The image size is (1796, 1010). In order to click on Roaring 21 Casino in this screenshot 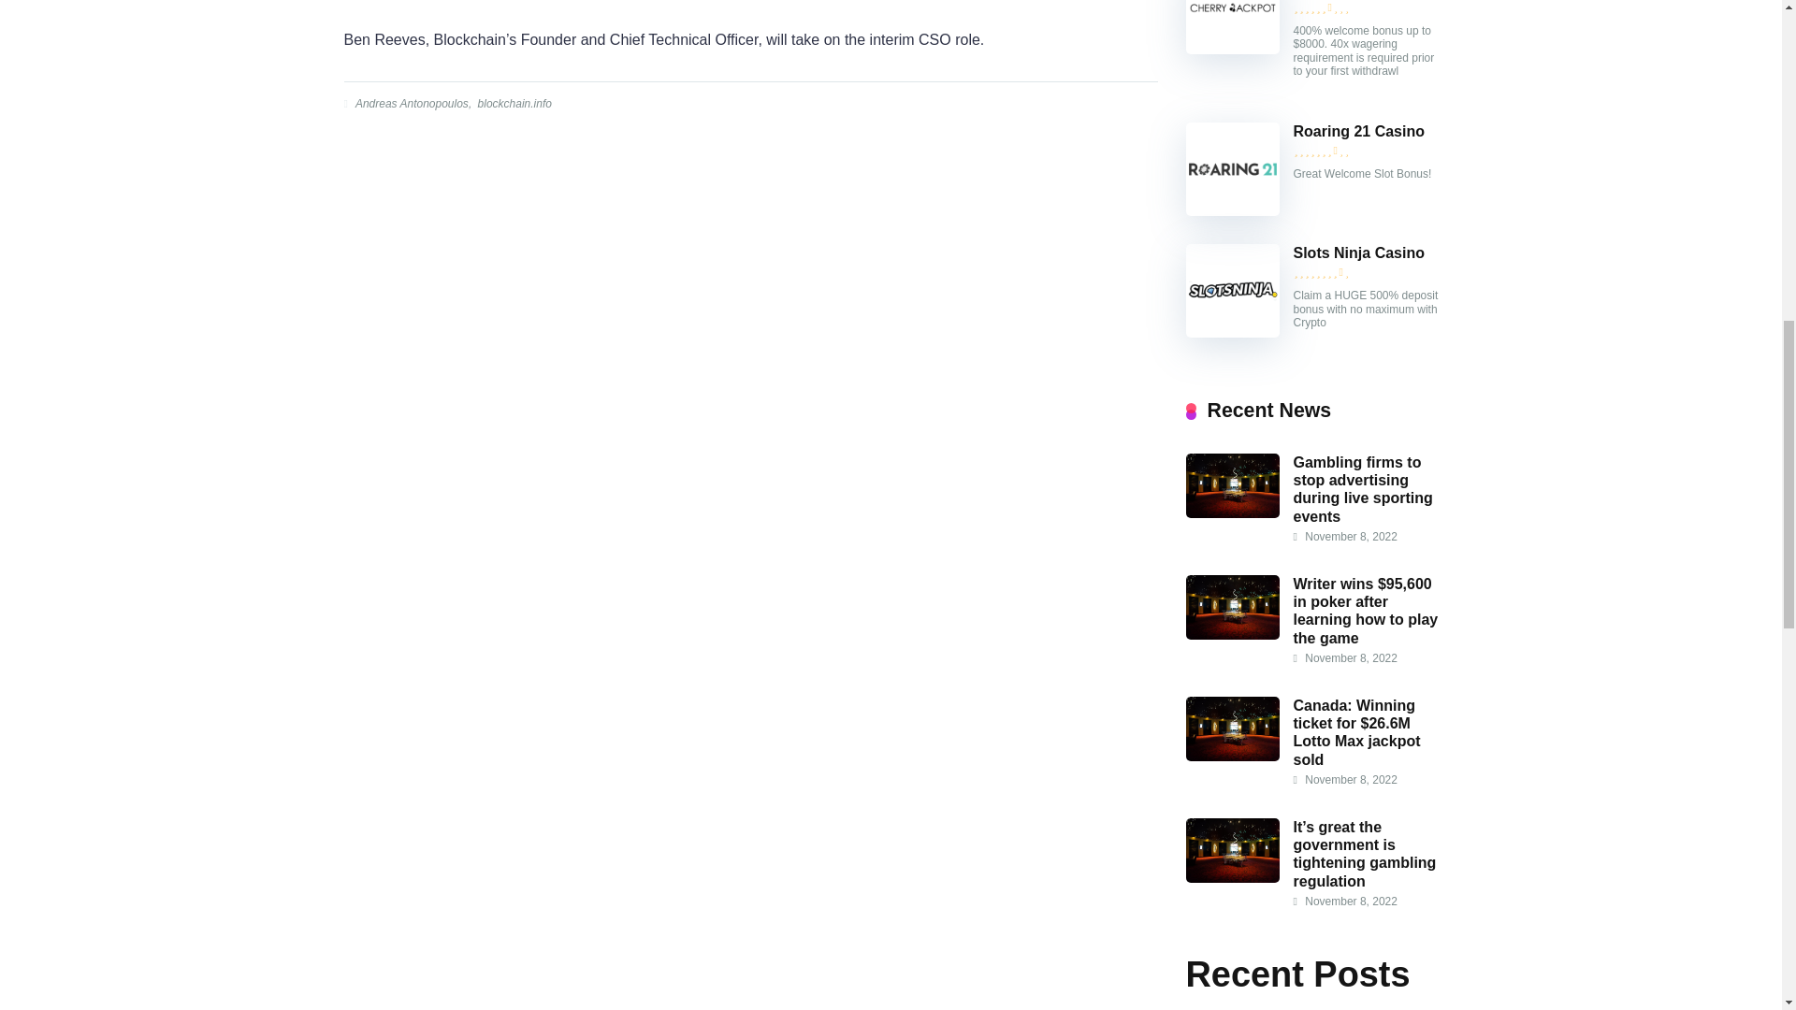, I will do `click(1358, 131)`.